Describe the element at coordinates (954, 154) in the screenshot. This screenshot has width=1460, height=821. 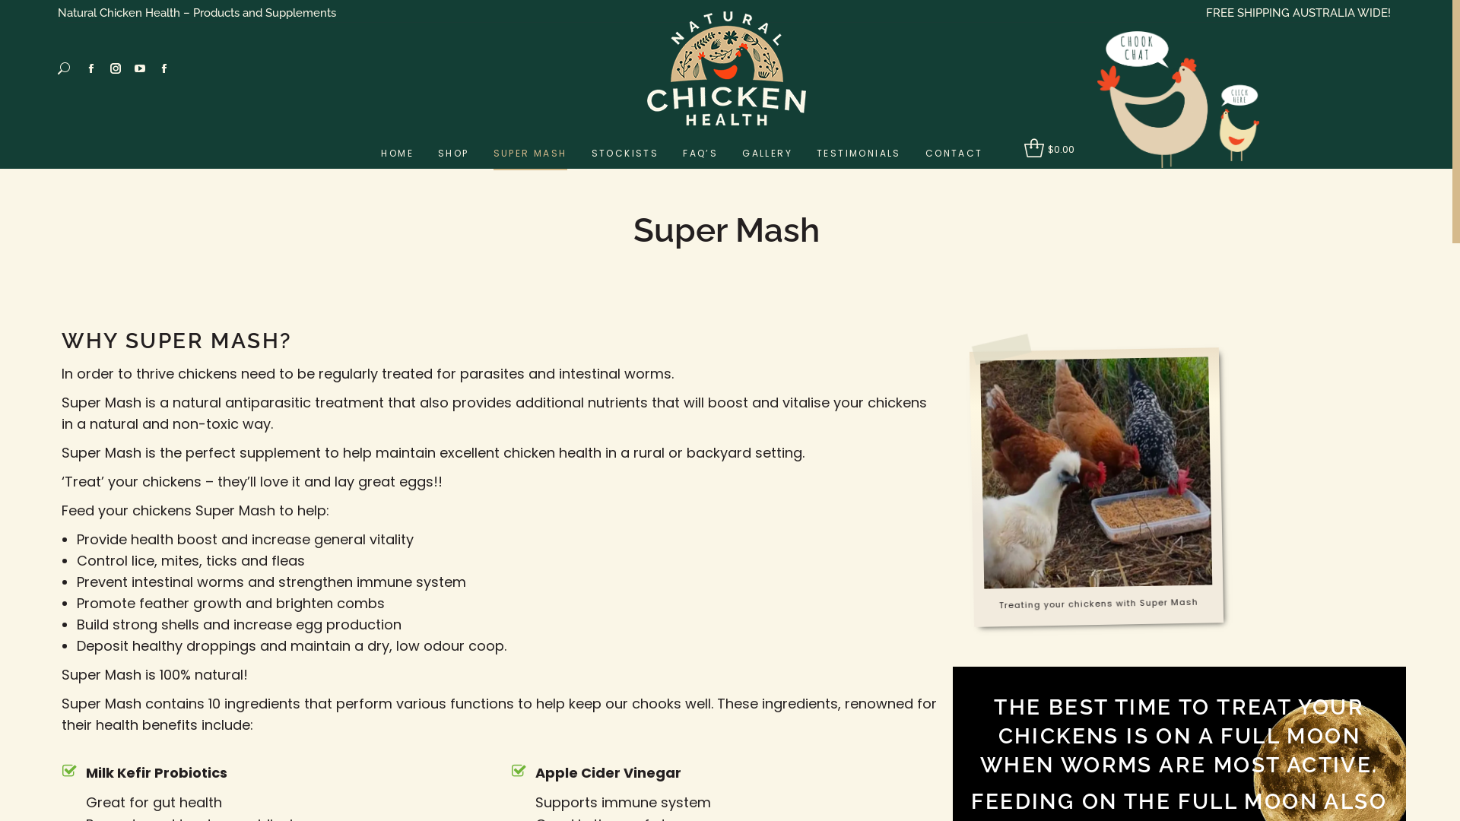
I see `CONTACT` at that location.